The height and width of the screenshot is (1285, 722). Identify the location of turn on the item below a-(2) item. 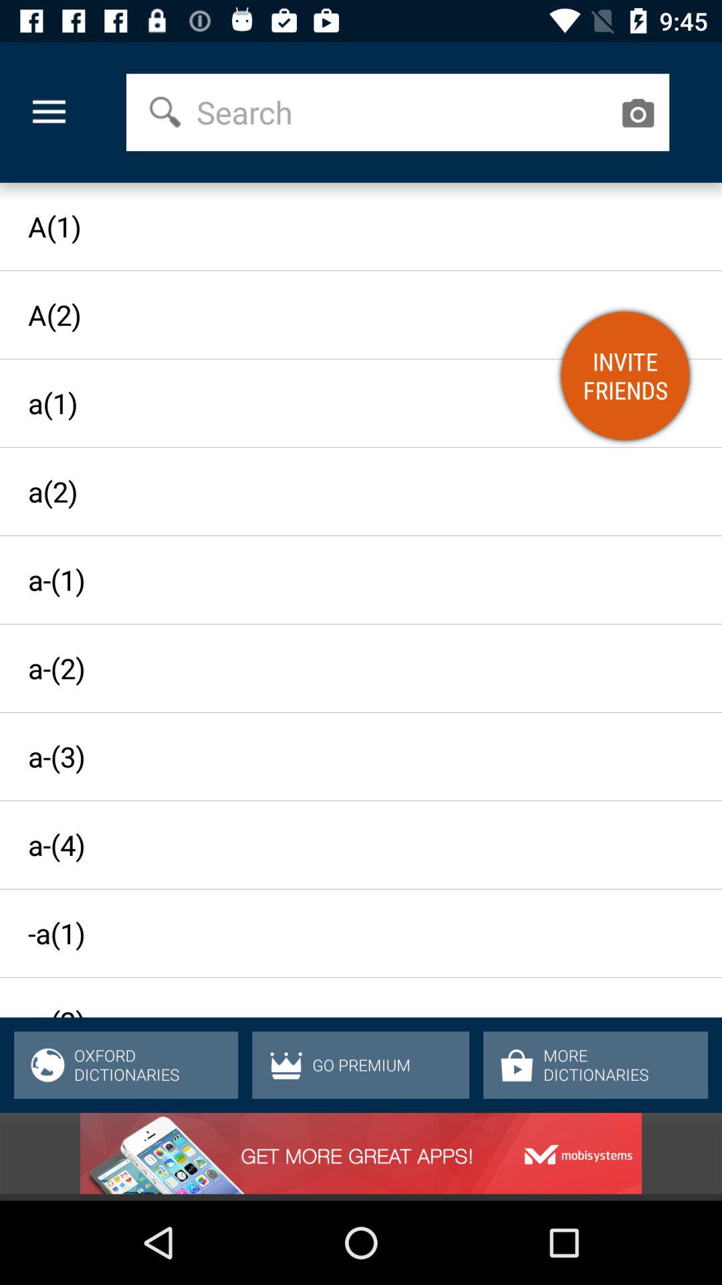
(349, 756).